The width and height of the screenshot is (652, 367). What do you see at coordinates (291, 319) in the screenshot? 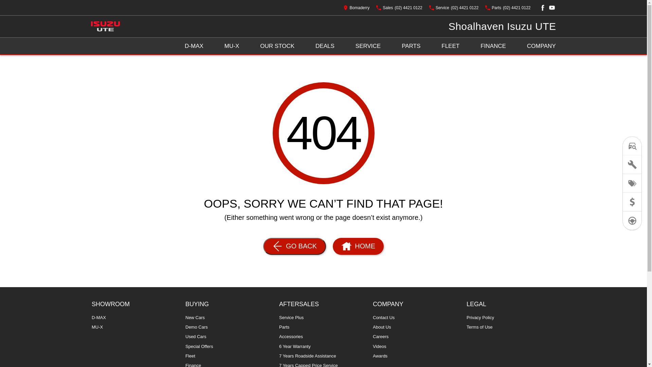
I see `Service Plus` at bounding box center [291, 319].